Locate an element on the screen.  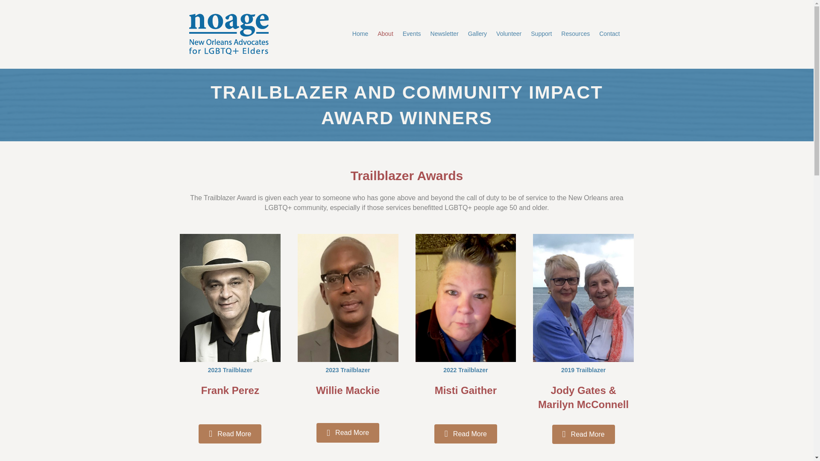
Read More is located at coordinates (348, 432).